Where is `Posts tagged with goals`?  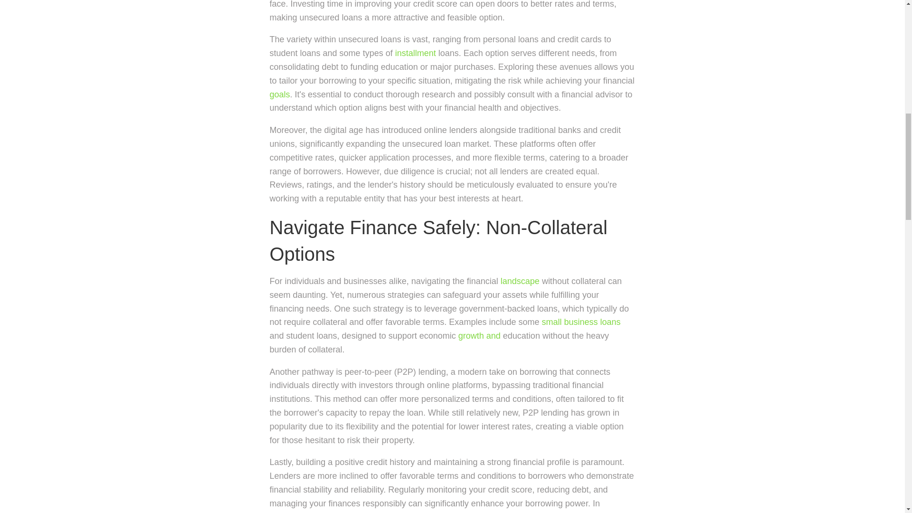
Posts tagged with goals is located at coordinates (280, 95).